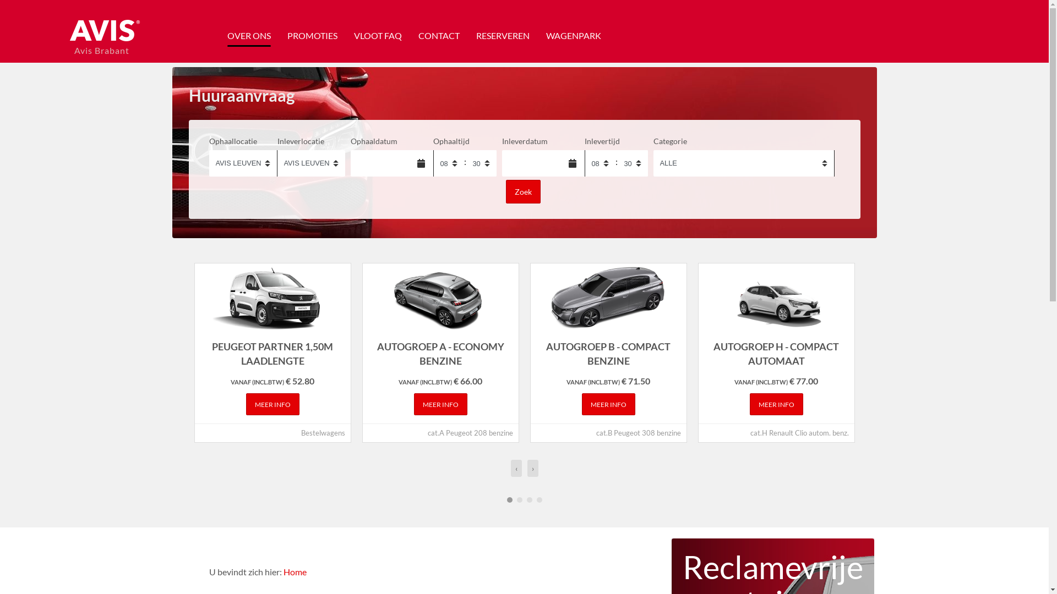 The width and height of the screenshot is (1057, 594). Describe the element at coordinates (523, 192) in the screenshot. I see `Zoek` at that location.